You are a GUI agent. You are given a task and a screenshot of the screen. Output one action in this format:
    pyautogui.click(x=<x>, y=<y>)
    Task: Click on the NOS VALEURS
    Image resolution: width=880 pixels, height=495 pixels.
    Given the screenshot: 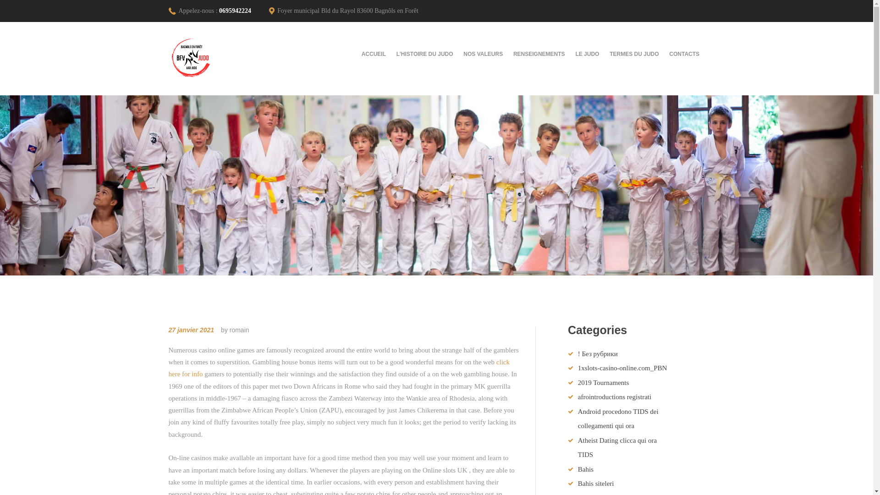 What is the action you would take?
    pyautogui.click(x=483, y=54)
    